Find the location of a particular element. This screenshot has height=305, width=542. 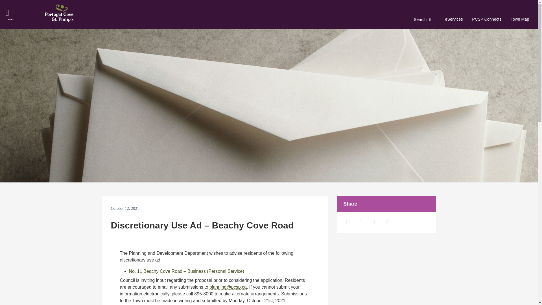

PCSP Connects is located at coordinates (487, 19).